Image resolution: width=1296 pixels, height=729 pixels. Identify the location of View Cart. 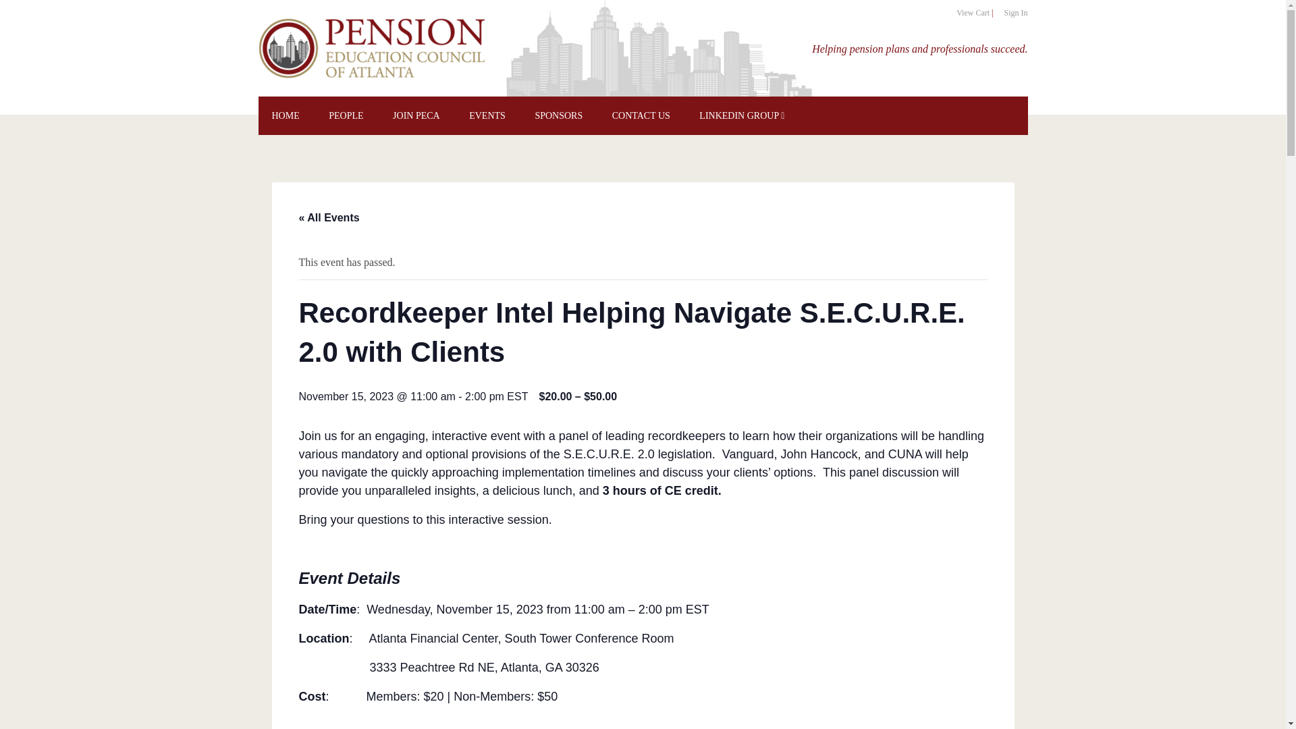
(973, 12).